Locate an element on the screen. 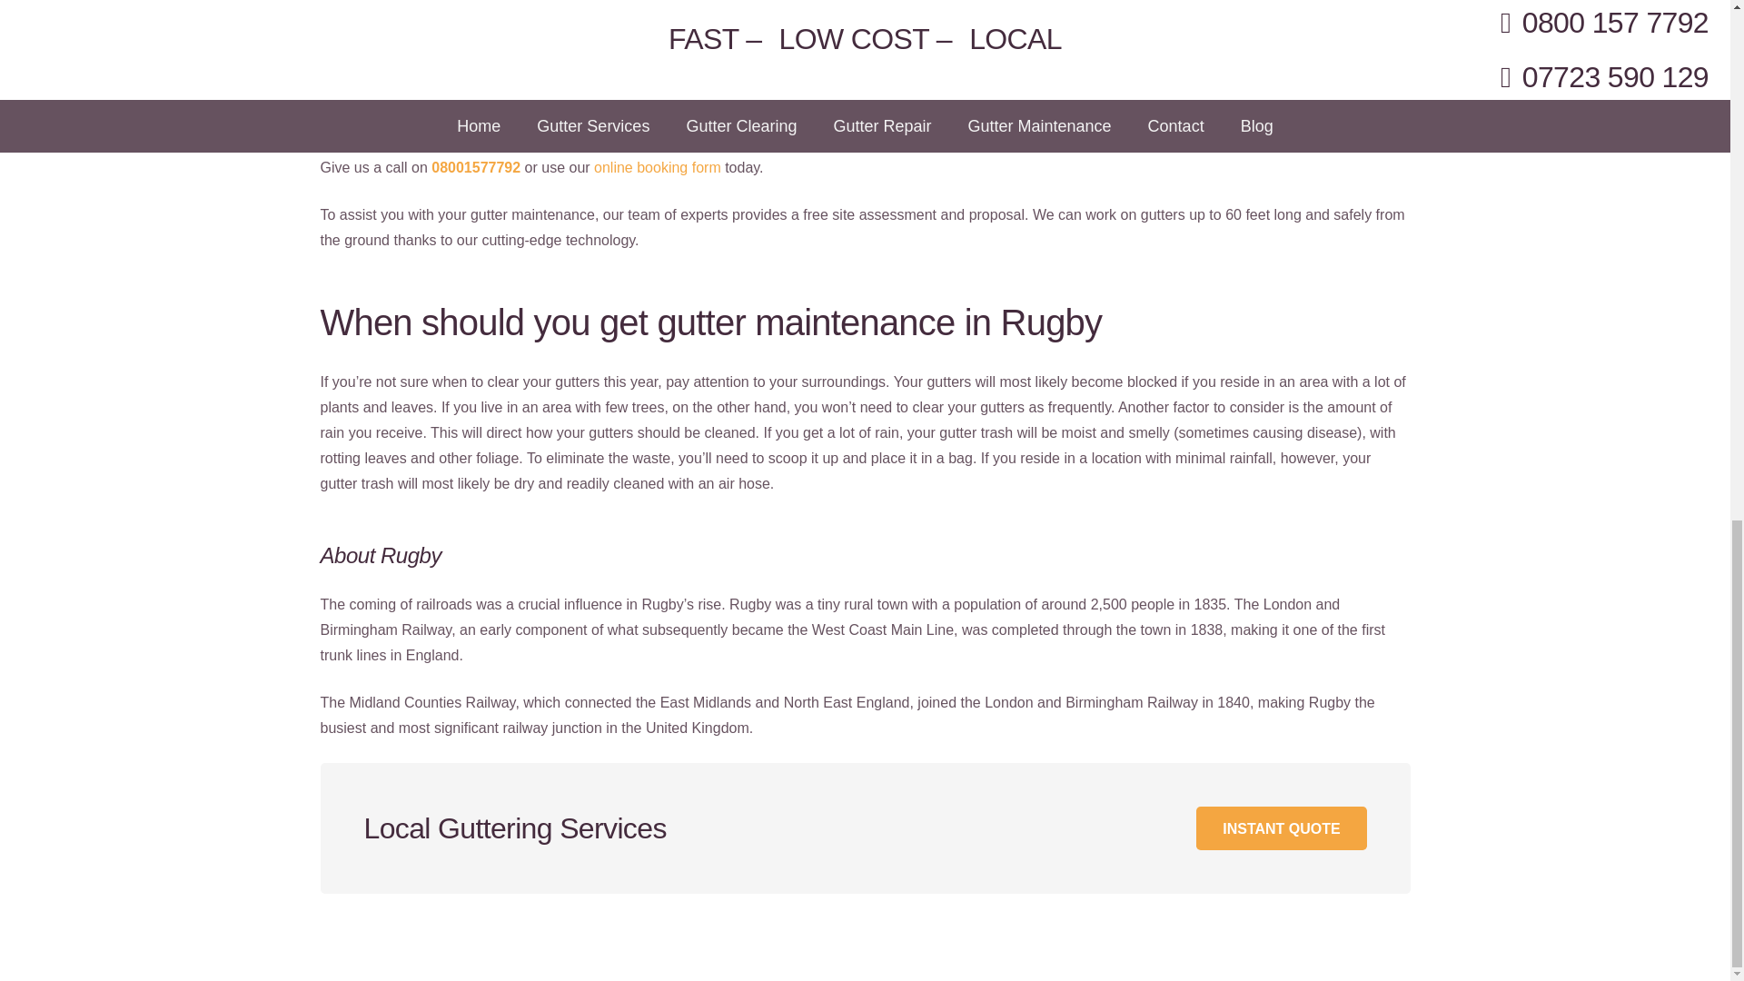 The height and width of the screenshot is (981, 1744). 08001577792 is located at coordinates (475, 167).